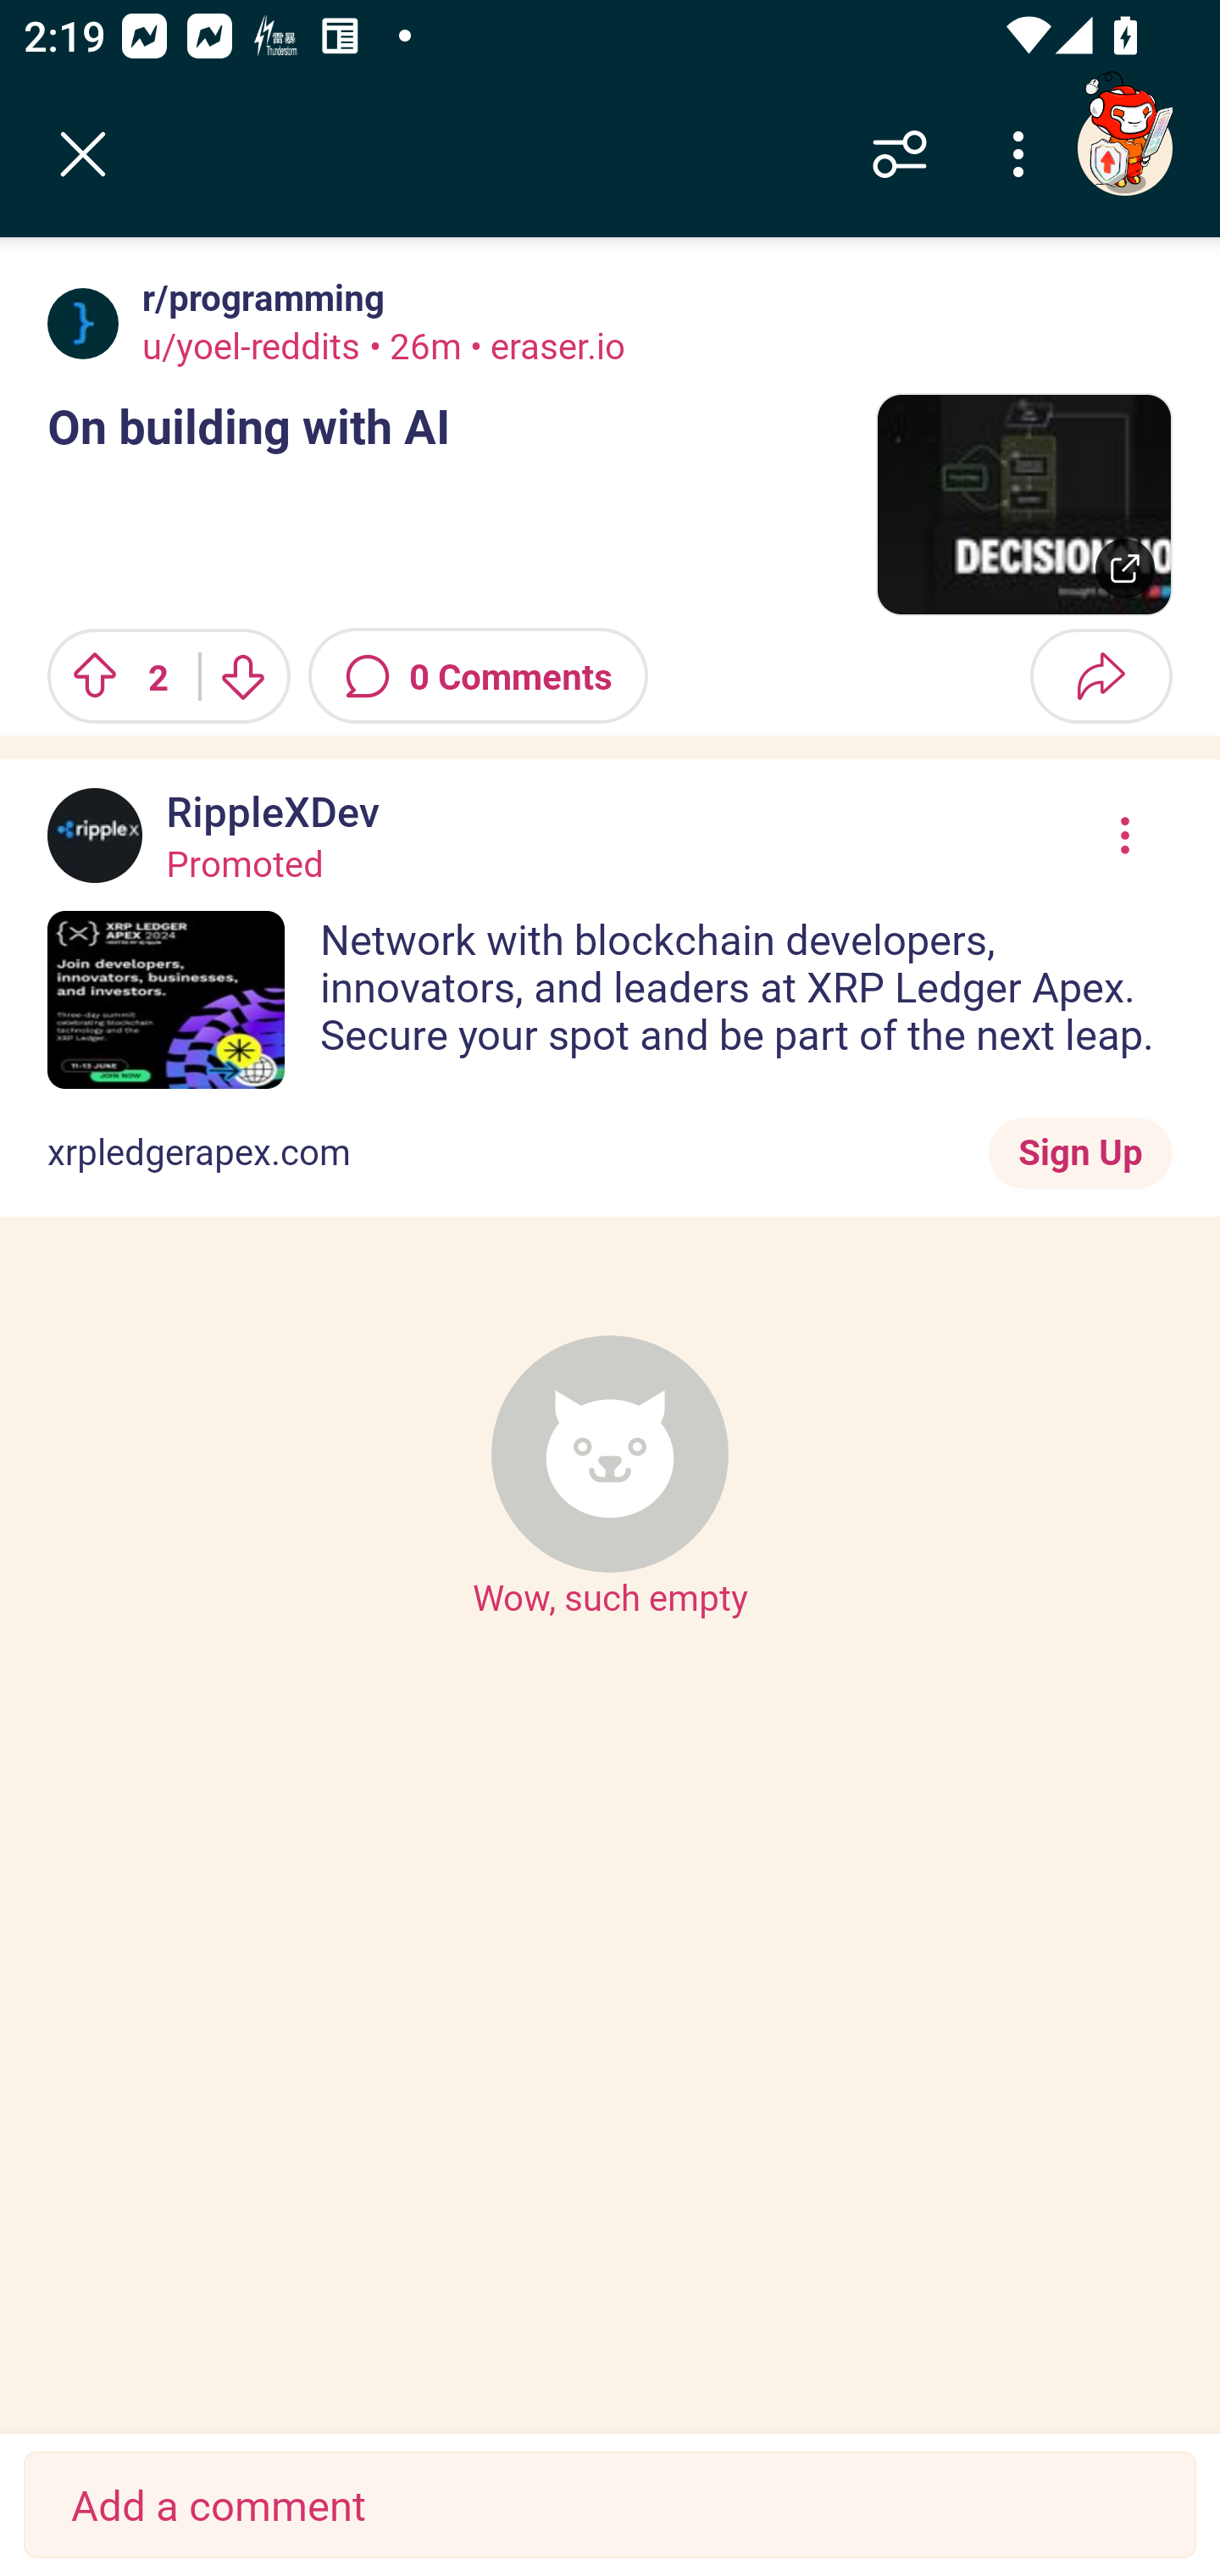  Describe the element at coordinates (83, 154) in the screenshot. I see `Back` at that location.